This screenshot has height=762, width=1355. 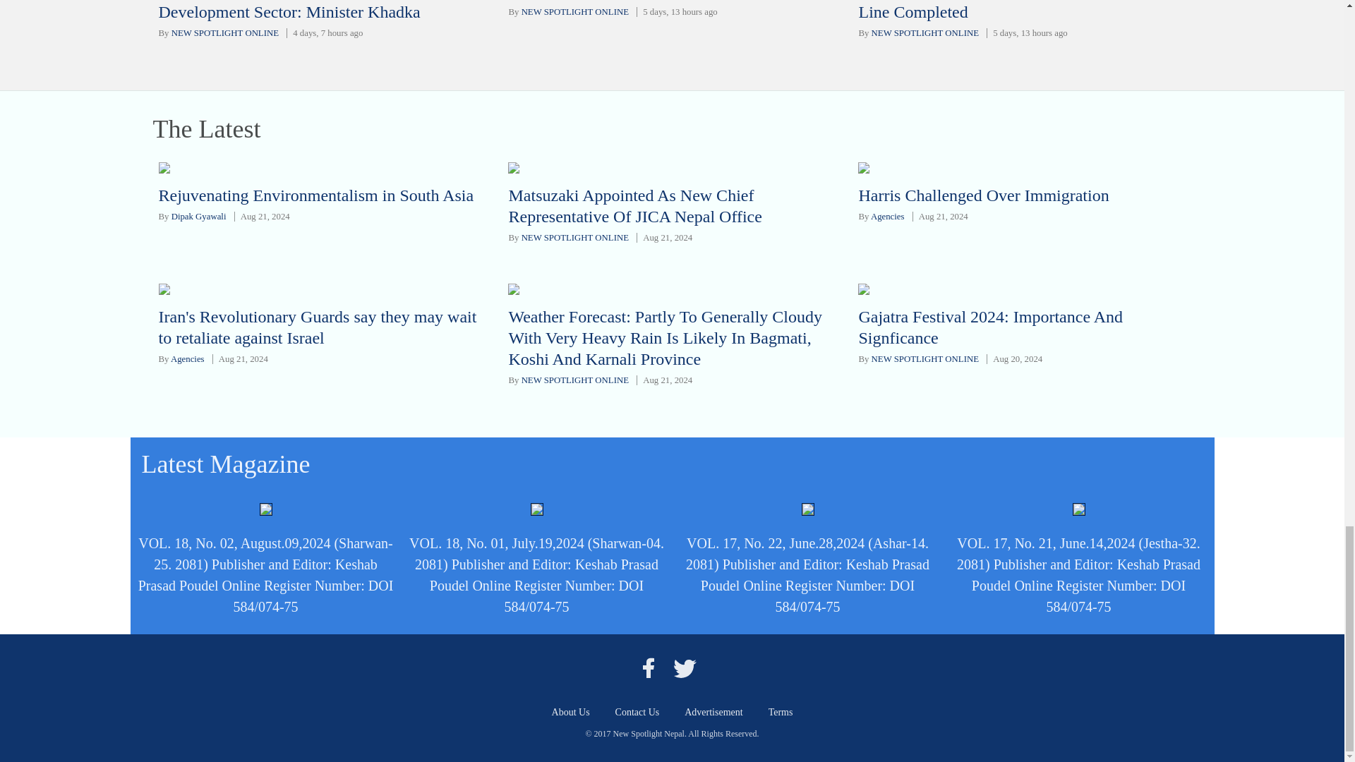 I want to click on NEW SPOTLIGHT ONLINE, so click(x=925, y=32).